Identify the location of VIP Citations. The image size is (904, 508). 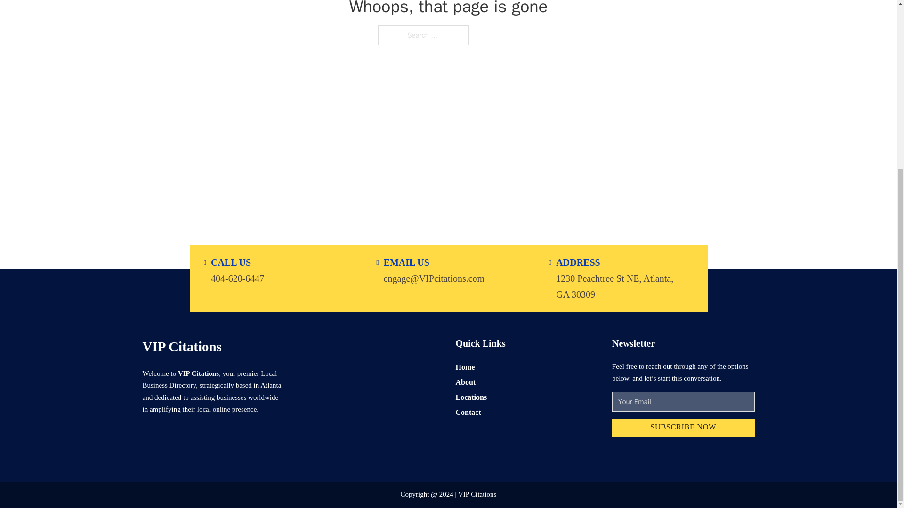
(182, 346).